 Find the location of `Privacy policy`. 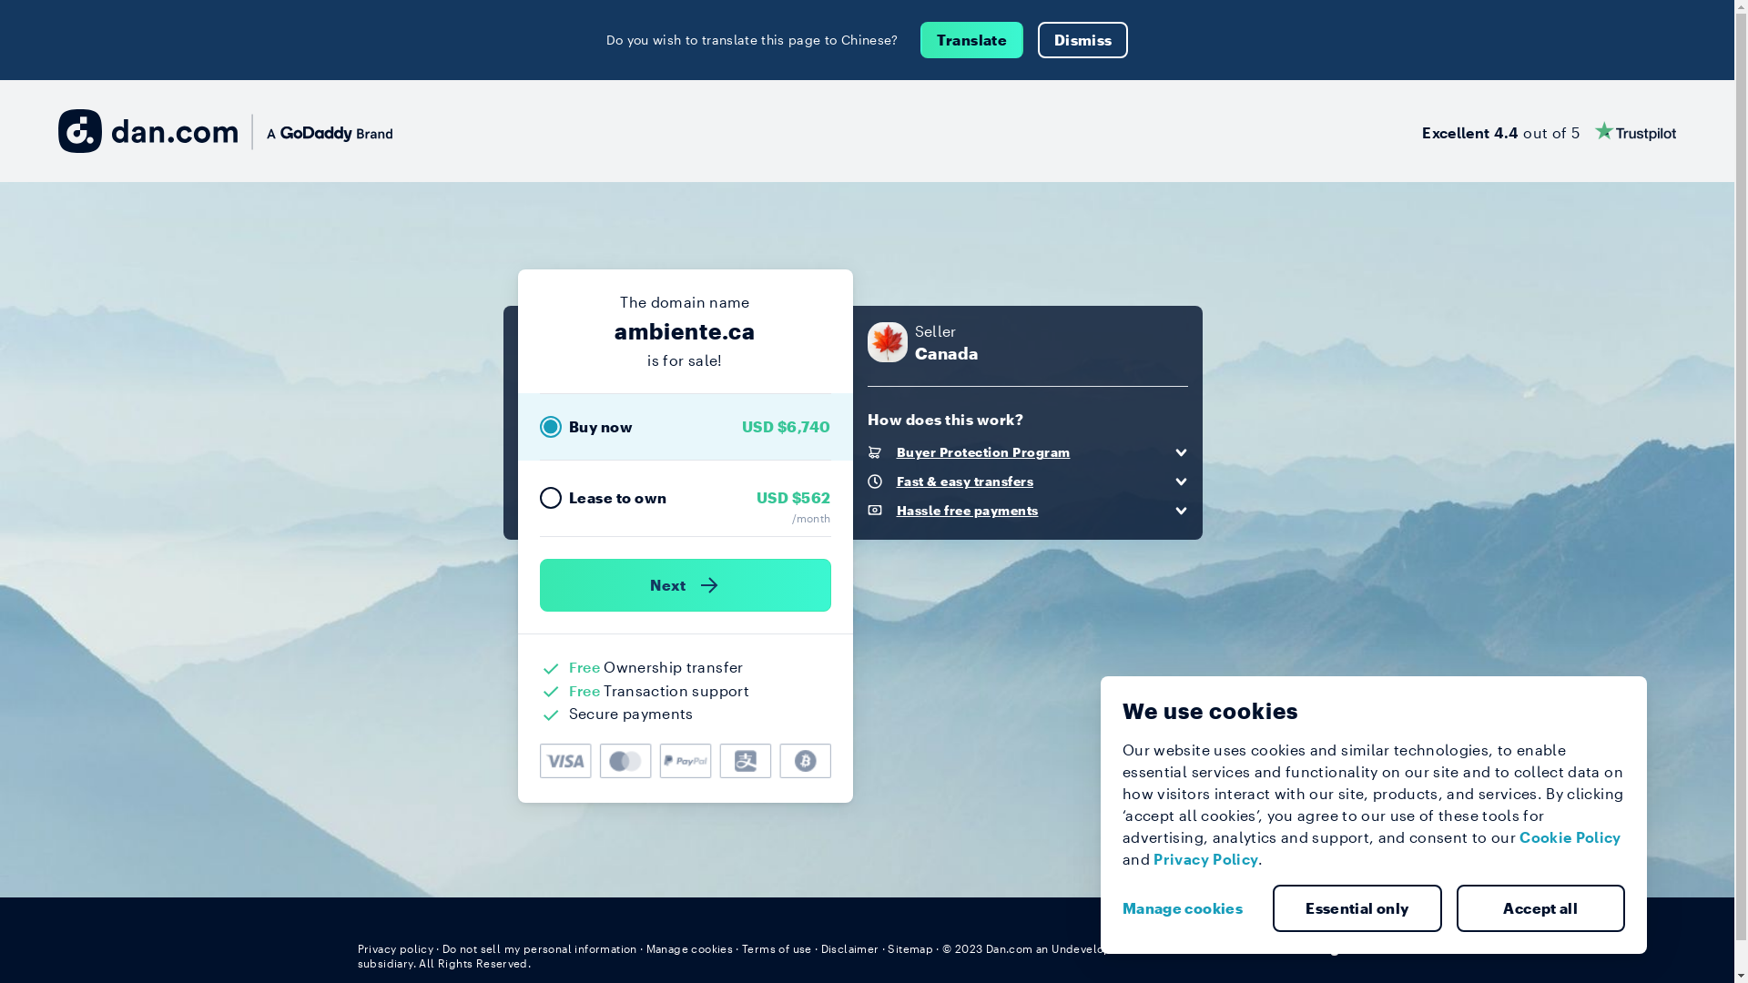

Privacy policy is located at coordinates (395, 948).